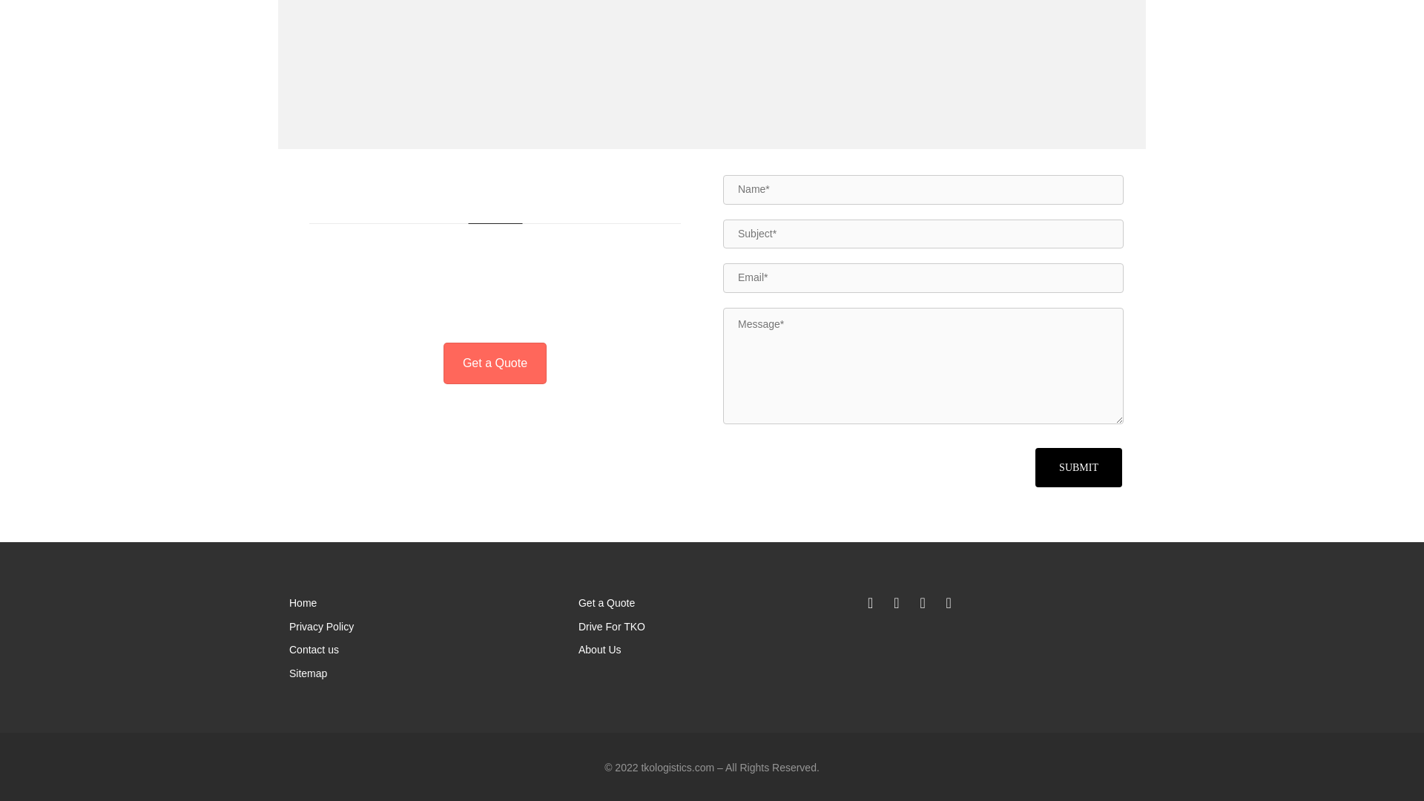 The height and width of the screenshot is (801, 1424). What do you see at coordinates (423, 604) in the screenshot?
I see `Home` at bounding box center [423, 604].